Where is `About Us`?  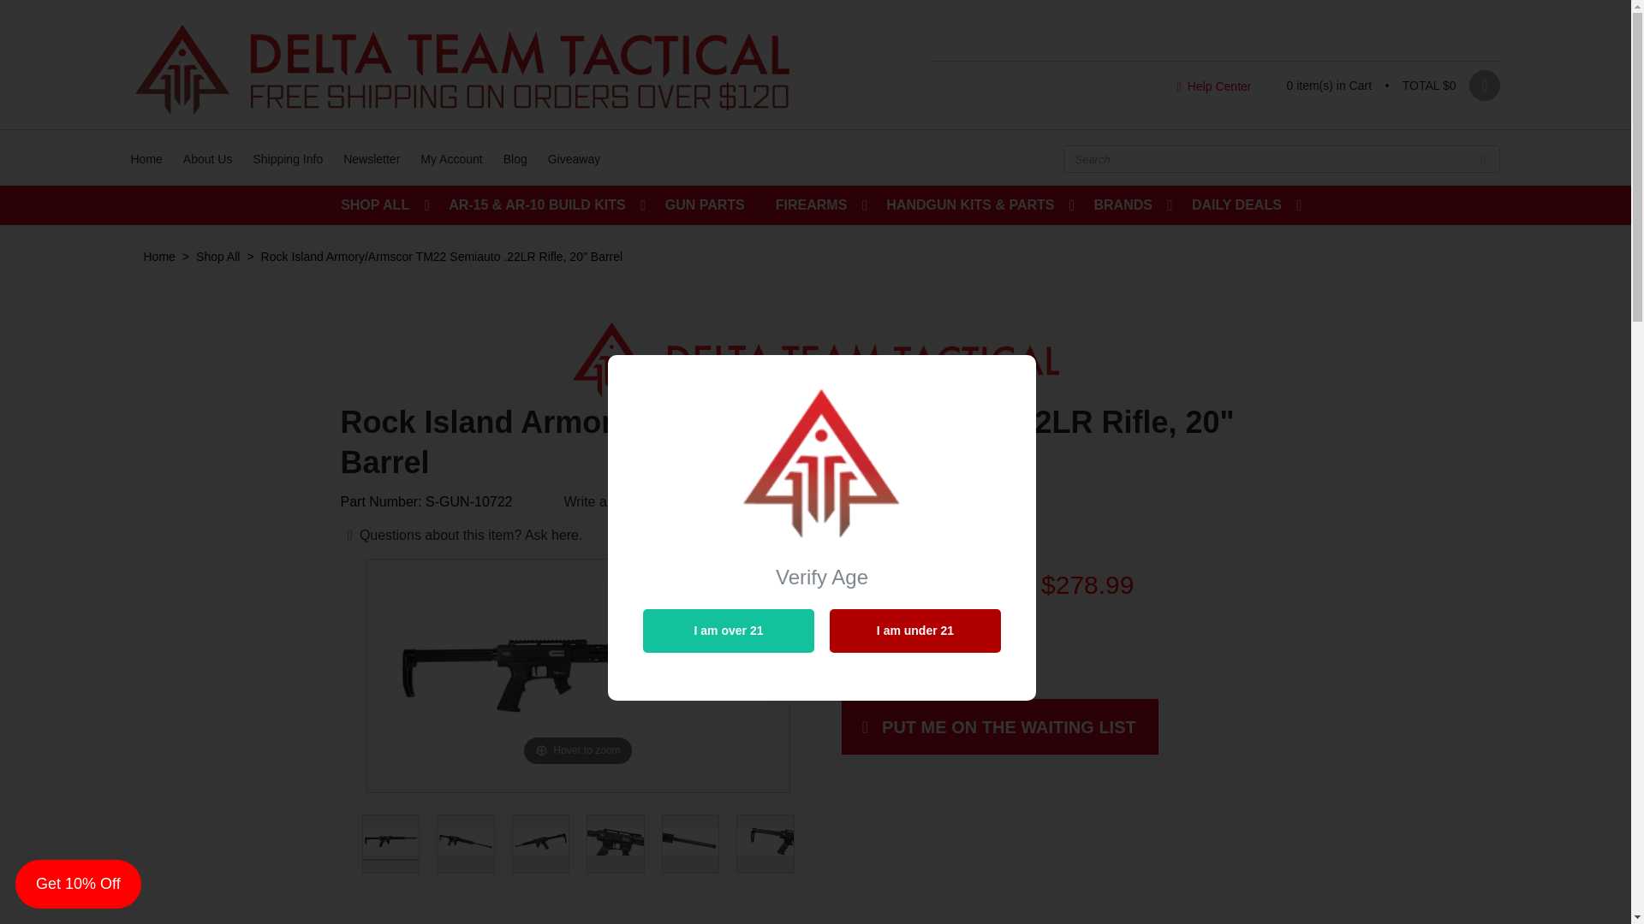 About Us is located at coordinates (207, 158).